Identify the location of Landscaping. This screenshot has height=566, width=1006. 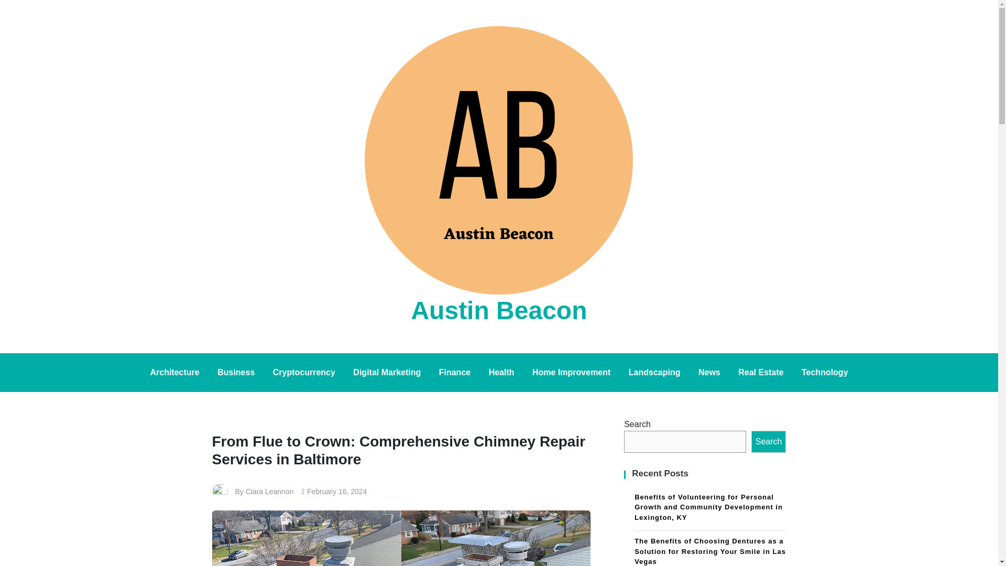
(654, 372).